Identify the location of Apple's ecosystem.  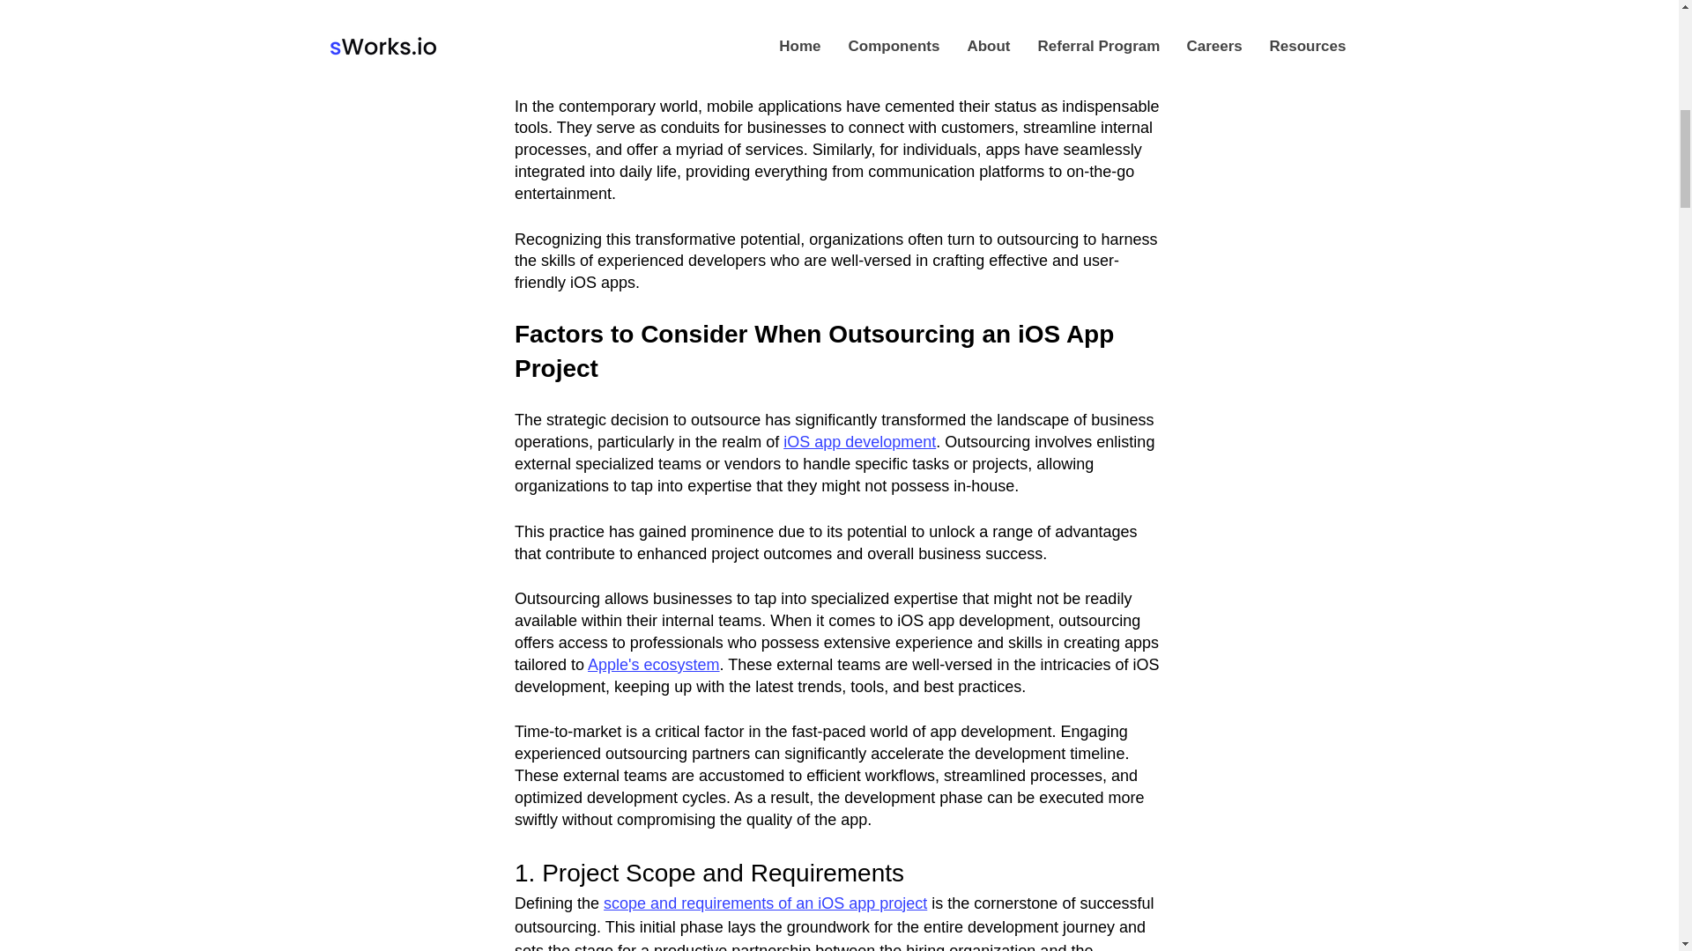
(654, 664).